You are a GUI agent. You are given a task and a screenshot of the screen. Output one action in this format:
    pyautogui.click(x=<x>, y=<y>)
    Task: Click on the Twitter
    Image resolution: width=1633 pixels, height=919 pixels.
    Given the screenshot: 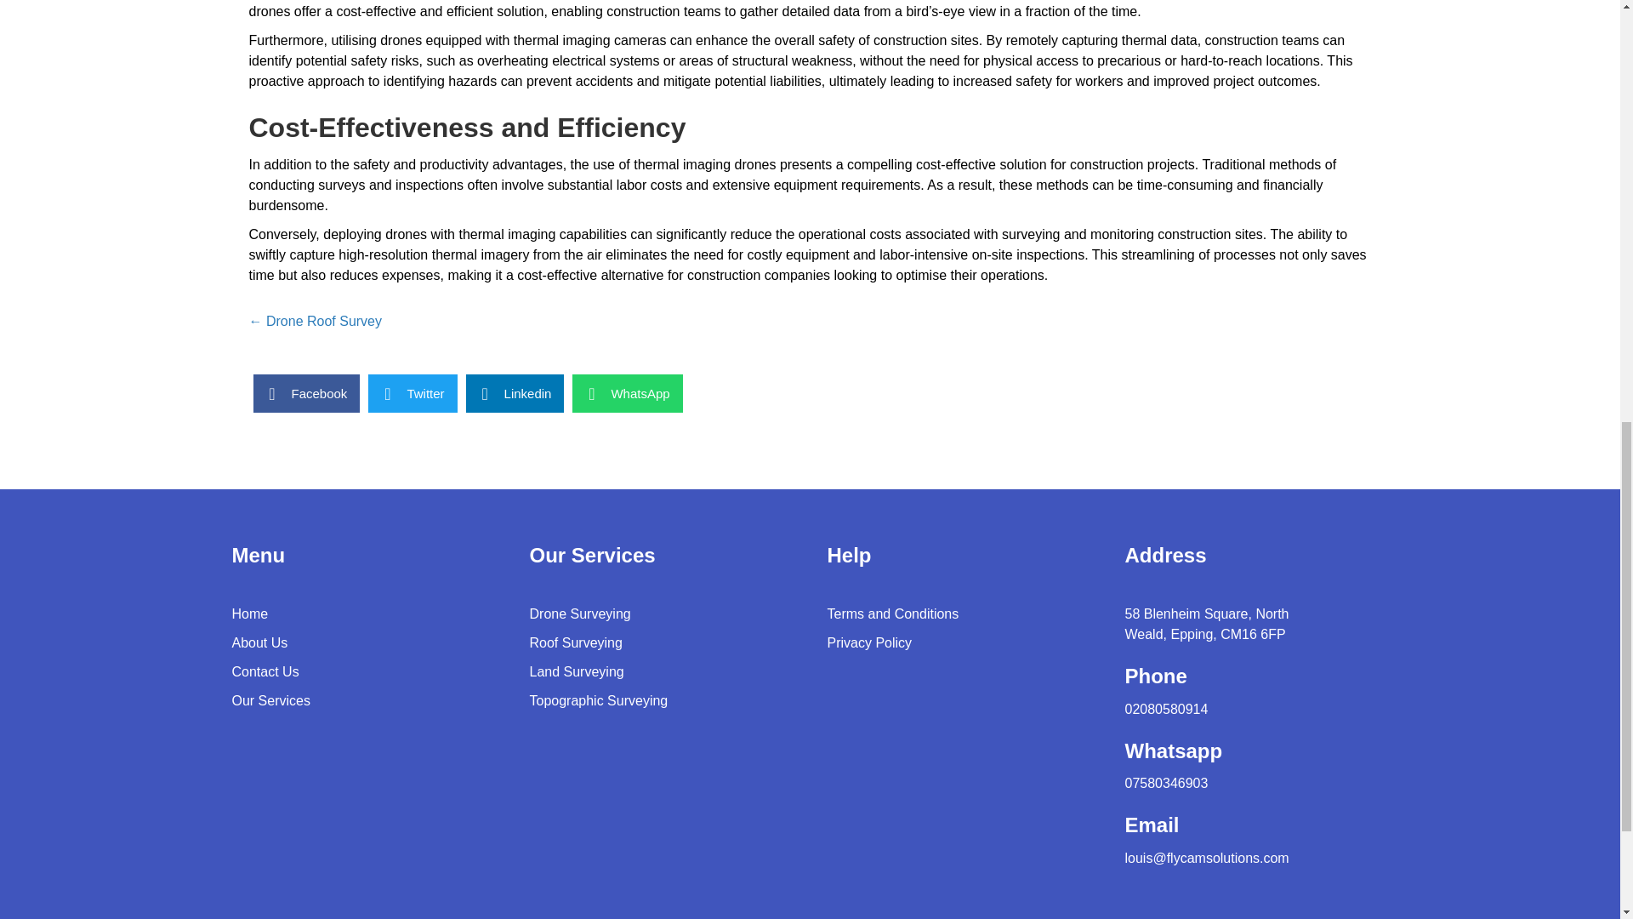 What is the action you would take?
    pyautogui.click(x=413, y=393)
    